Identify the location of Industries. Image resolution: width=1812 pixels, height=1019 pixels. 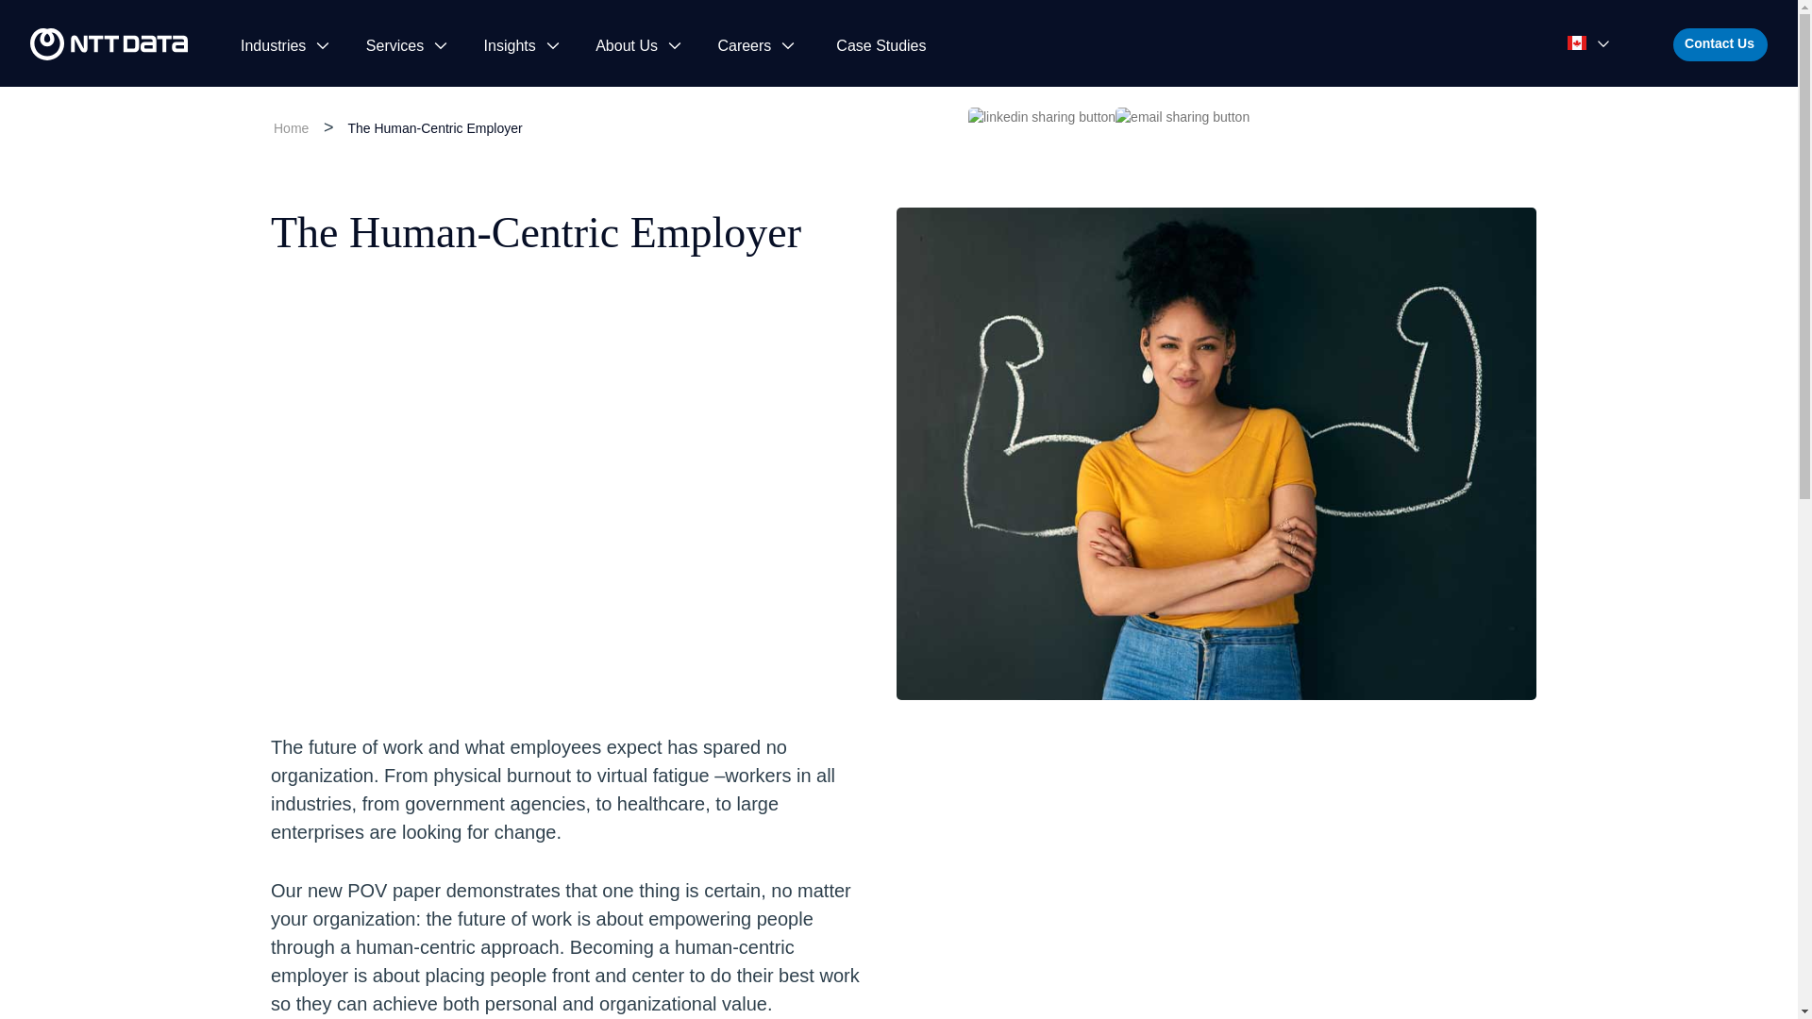
(280, 45).